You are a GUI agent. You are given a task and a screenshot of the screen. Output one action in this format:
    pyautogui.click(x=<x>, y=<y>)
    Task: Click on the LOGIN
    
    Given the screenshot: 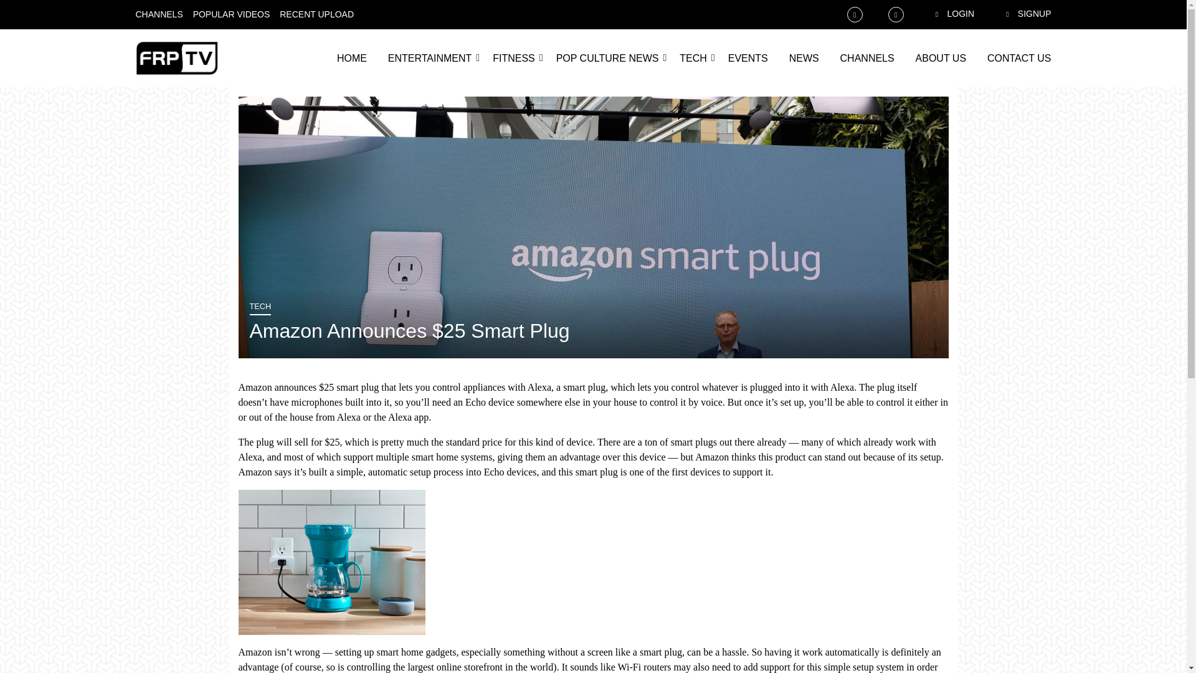 What is the action you would take?
    pyautogui.click(x=944, y=14)
    